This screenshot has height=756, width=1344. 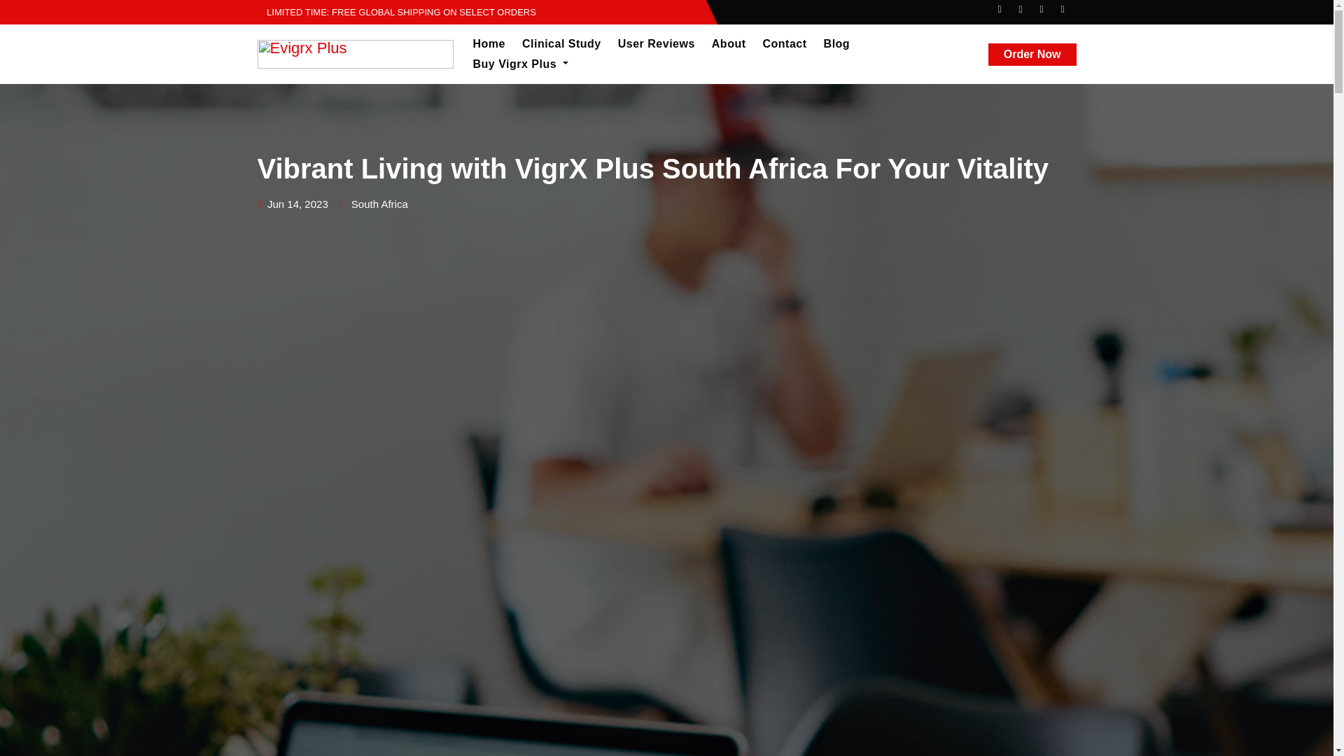 I want to click on LIMITED TIME: FREE GLOBAL SHIPPING ON SELECT ORDERS, so click(x=397, y=11).